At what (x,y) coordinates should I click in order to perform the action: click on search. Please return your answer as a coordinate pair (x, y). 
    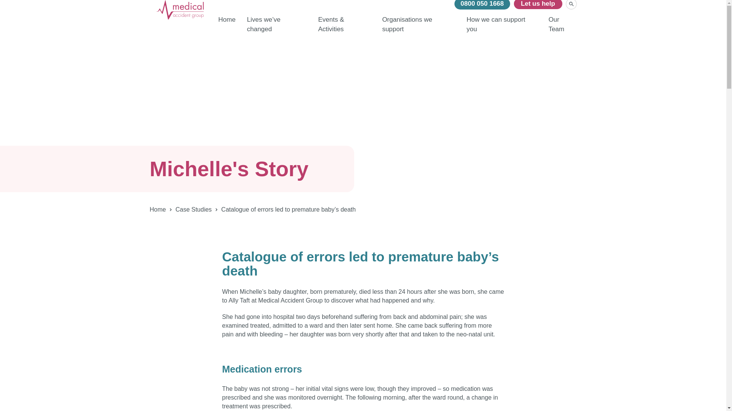
    Looking at the image, I should click on (571, 5).